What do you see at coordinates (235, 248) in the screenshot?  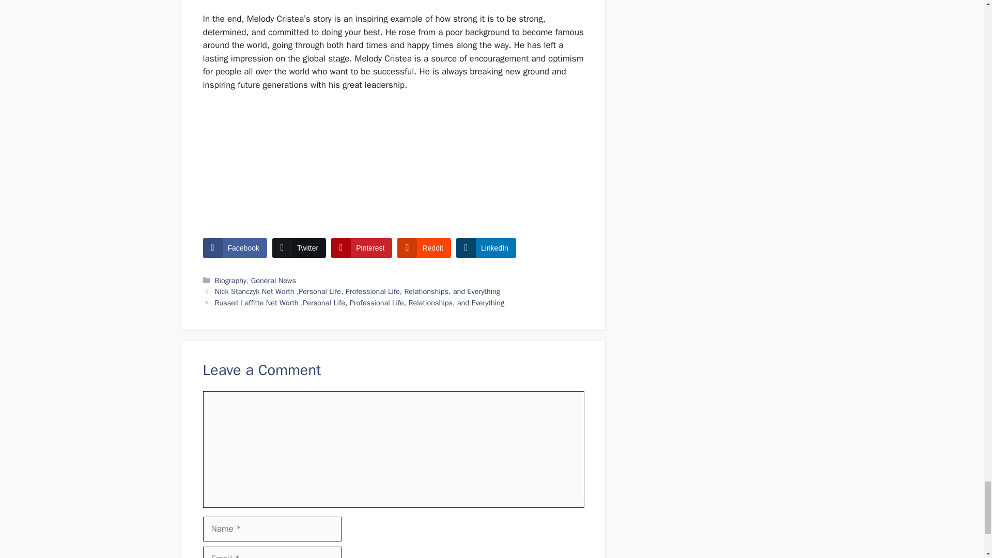 I see `Facebook` at bounding box center [235, 248].